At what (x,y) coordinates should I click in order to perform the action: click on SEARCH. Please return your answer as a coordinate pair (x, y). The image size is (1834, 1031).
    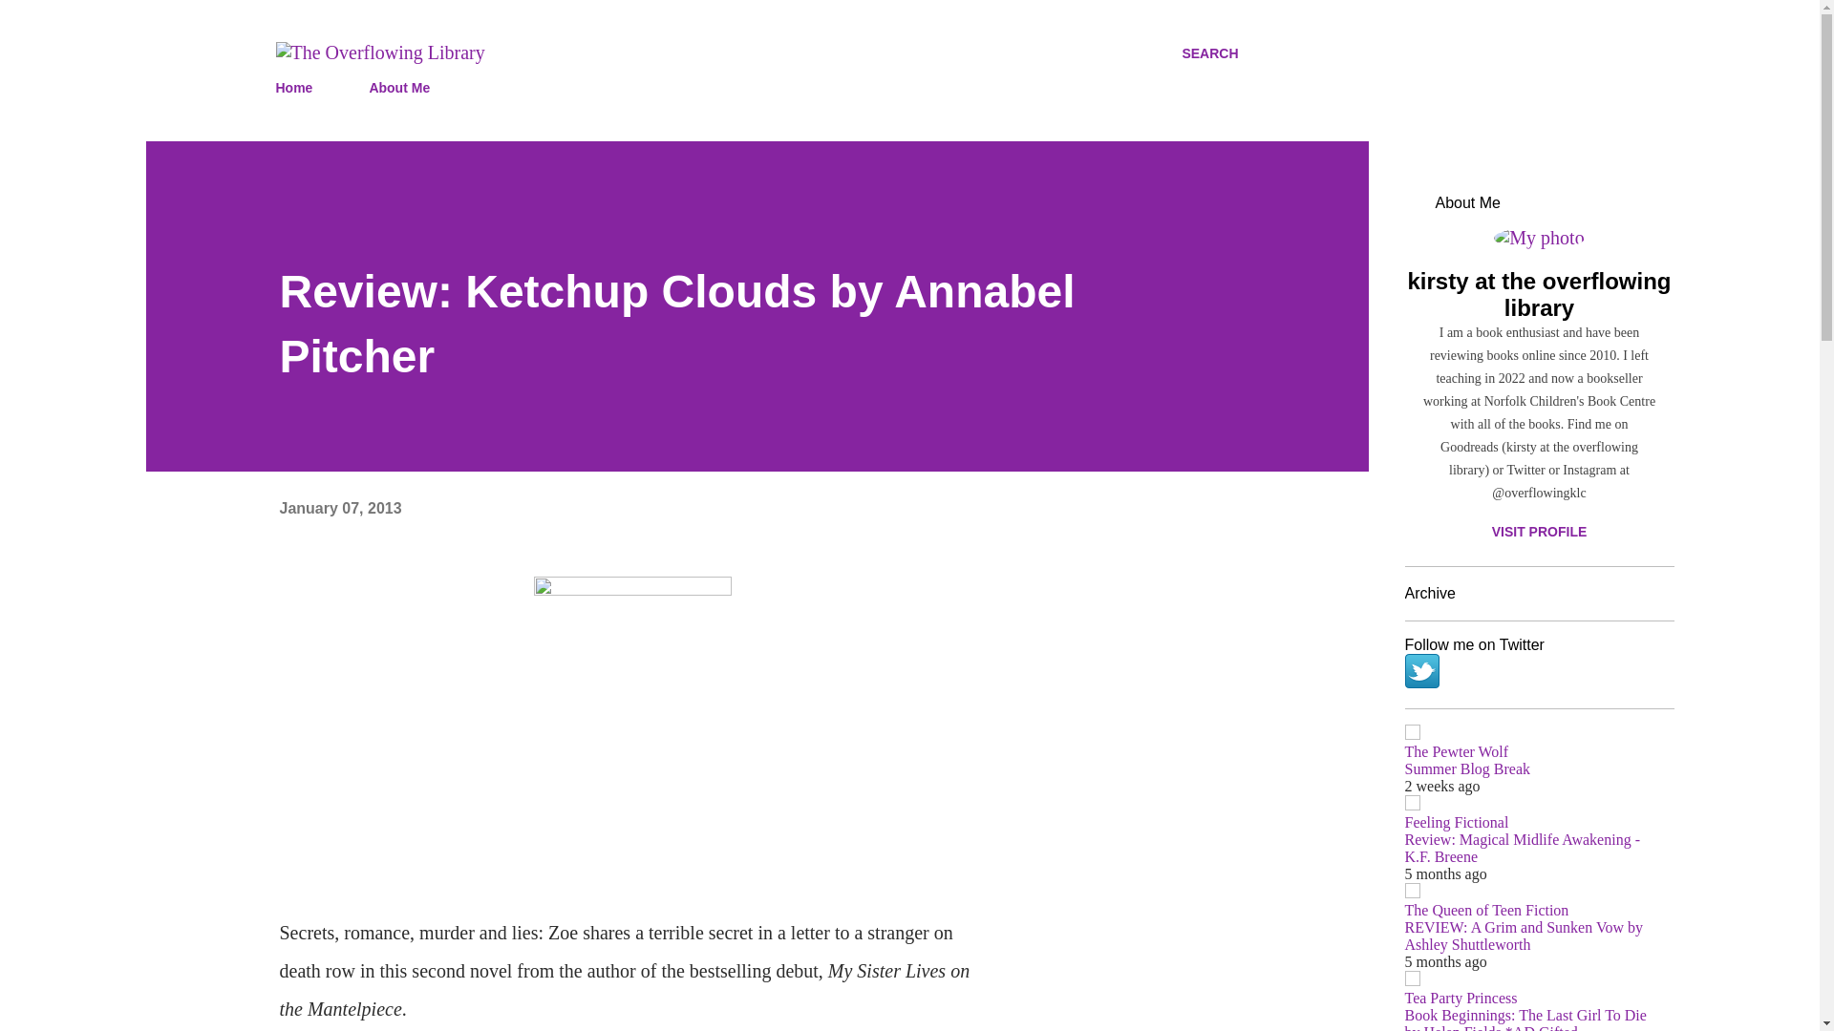
    Looking at the image, I should click on (1209, 53).